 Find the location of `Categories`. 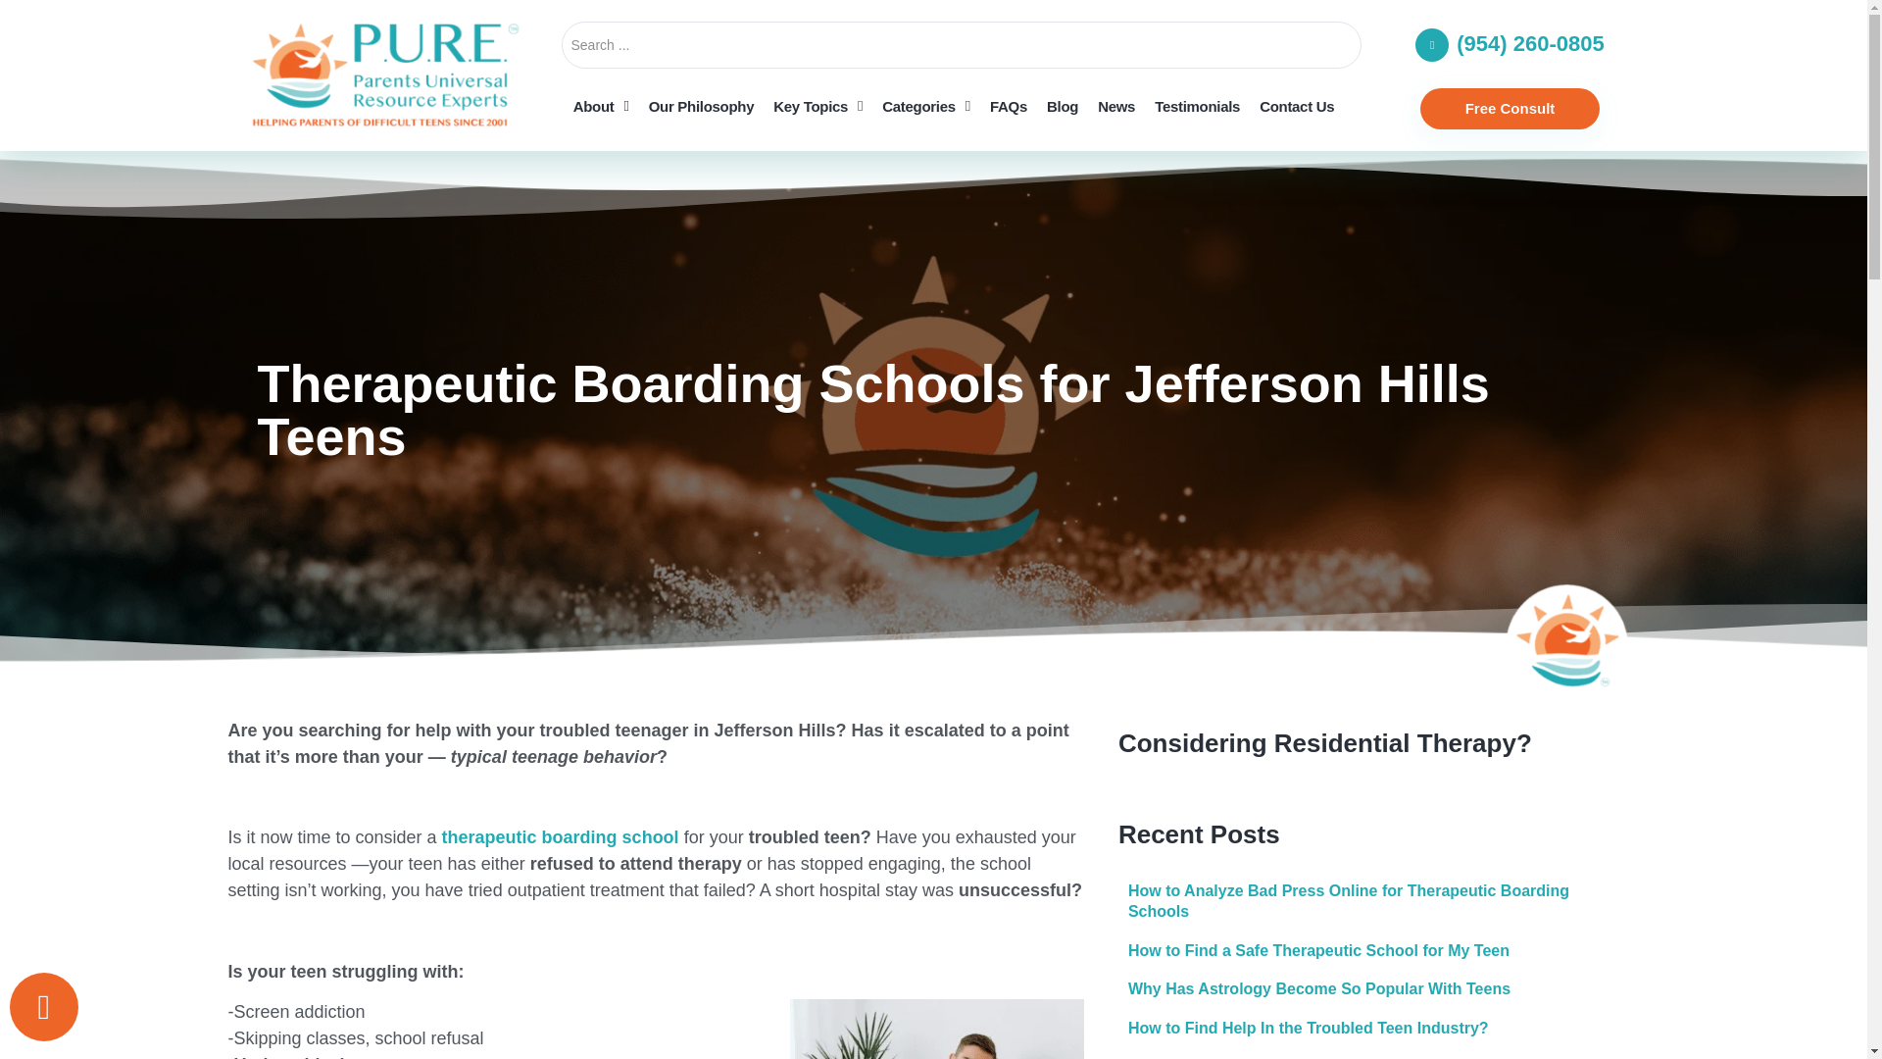

Categories is located at coordinates (926, 106).